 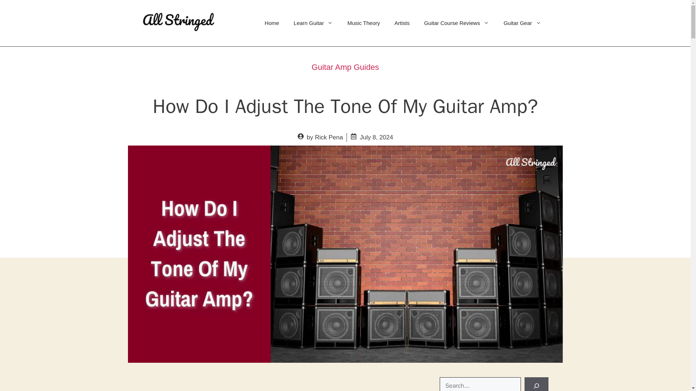 I want to click on Learn Music Theory, so click(x=363, y=23).